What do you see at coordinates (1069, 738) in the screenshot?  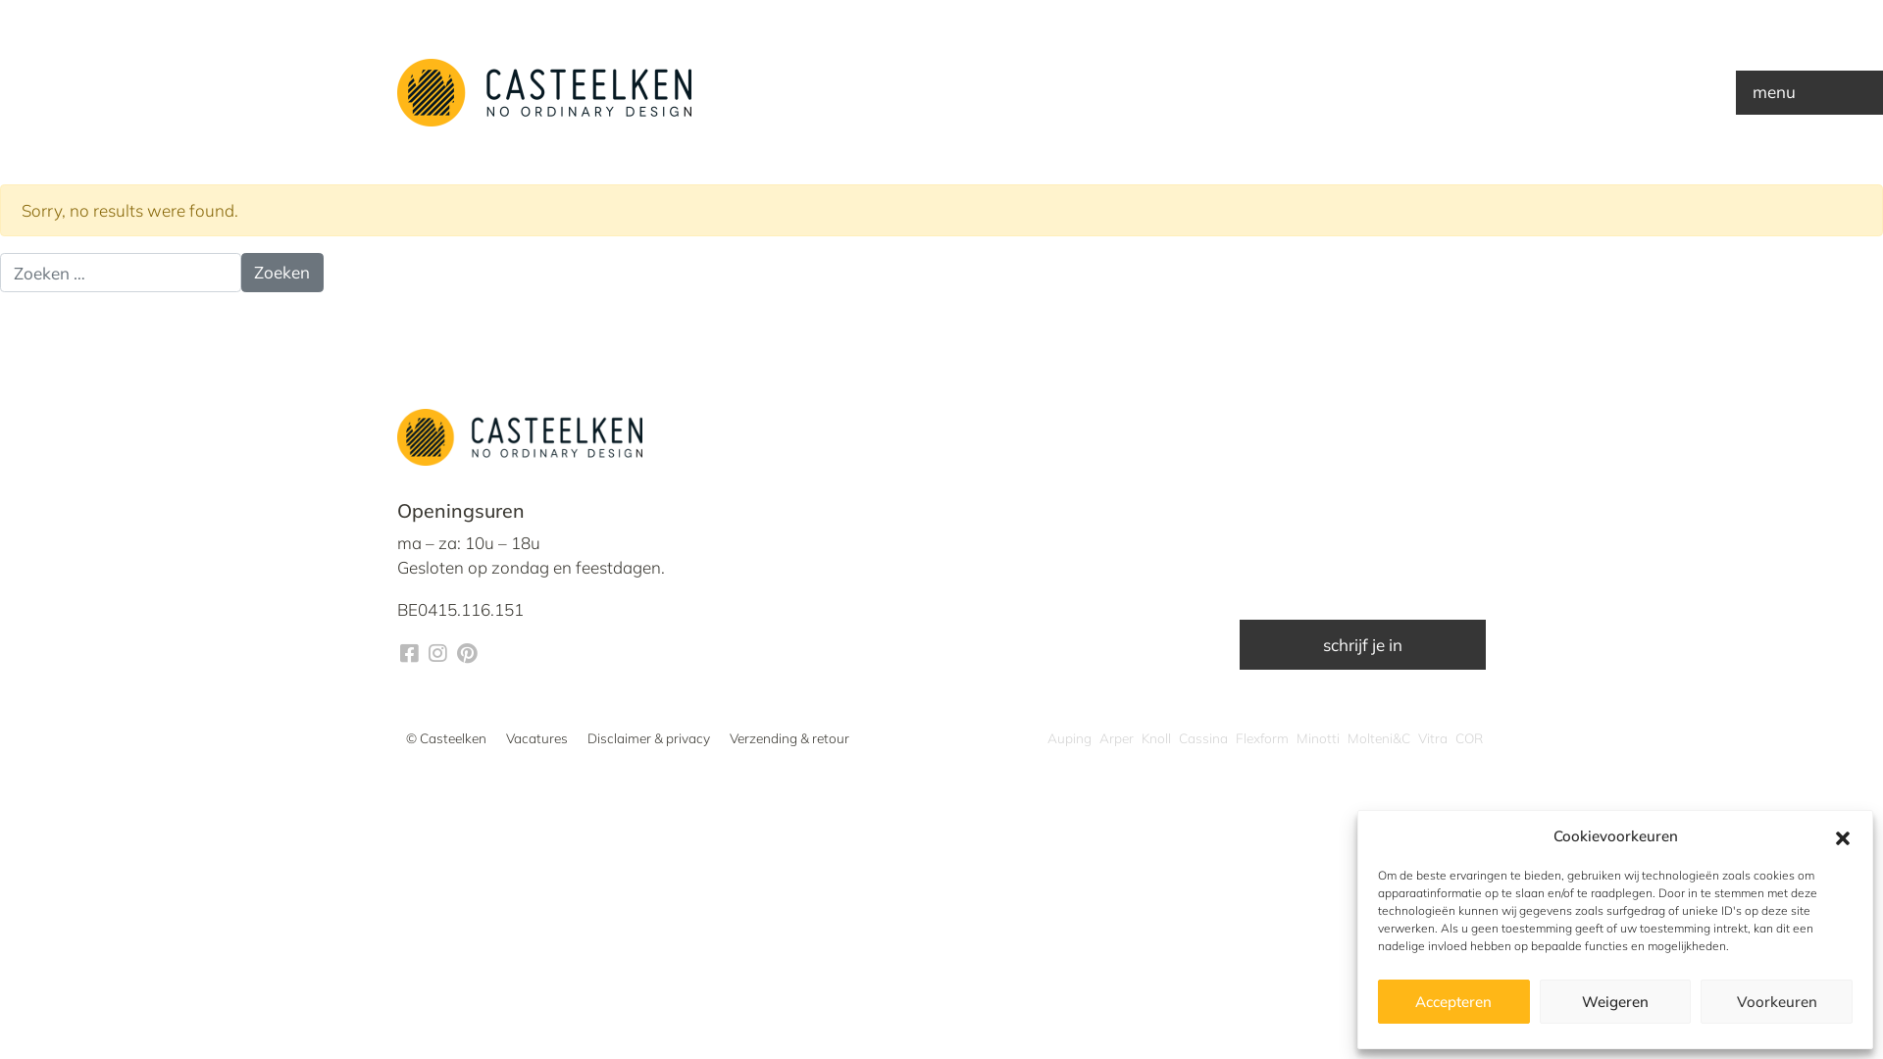 I see `Auping` at bounding box center [1069, 738].